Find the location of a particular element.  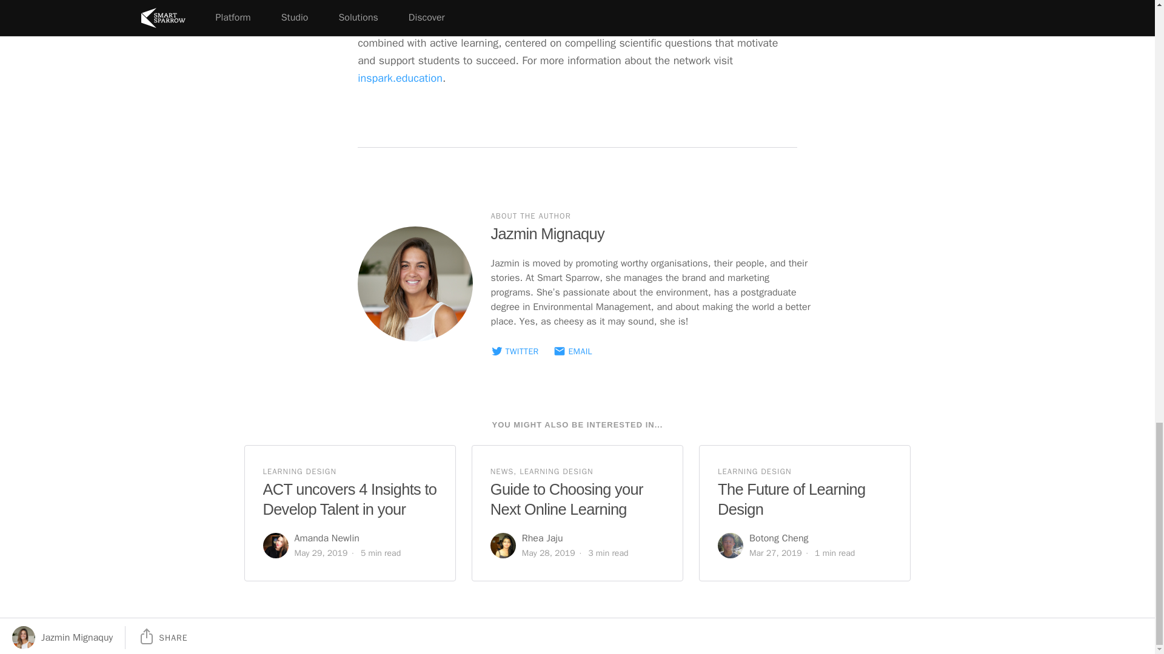

inspark.education is located at coordinates (400, 78).